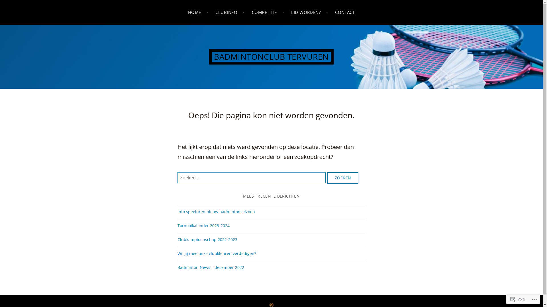 The width and height of the screenshot is (547, 307). Describe the element at coordinates (207, 240) in the screenshot. I see `Clubkampioenschap 2022-2023` at that location.